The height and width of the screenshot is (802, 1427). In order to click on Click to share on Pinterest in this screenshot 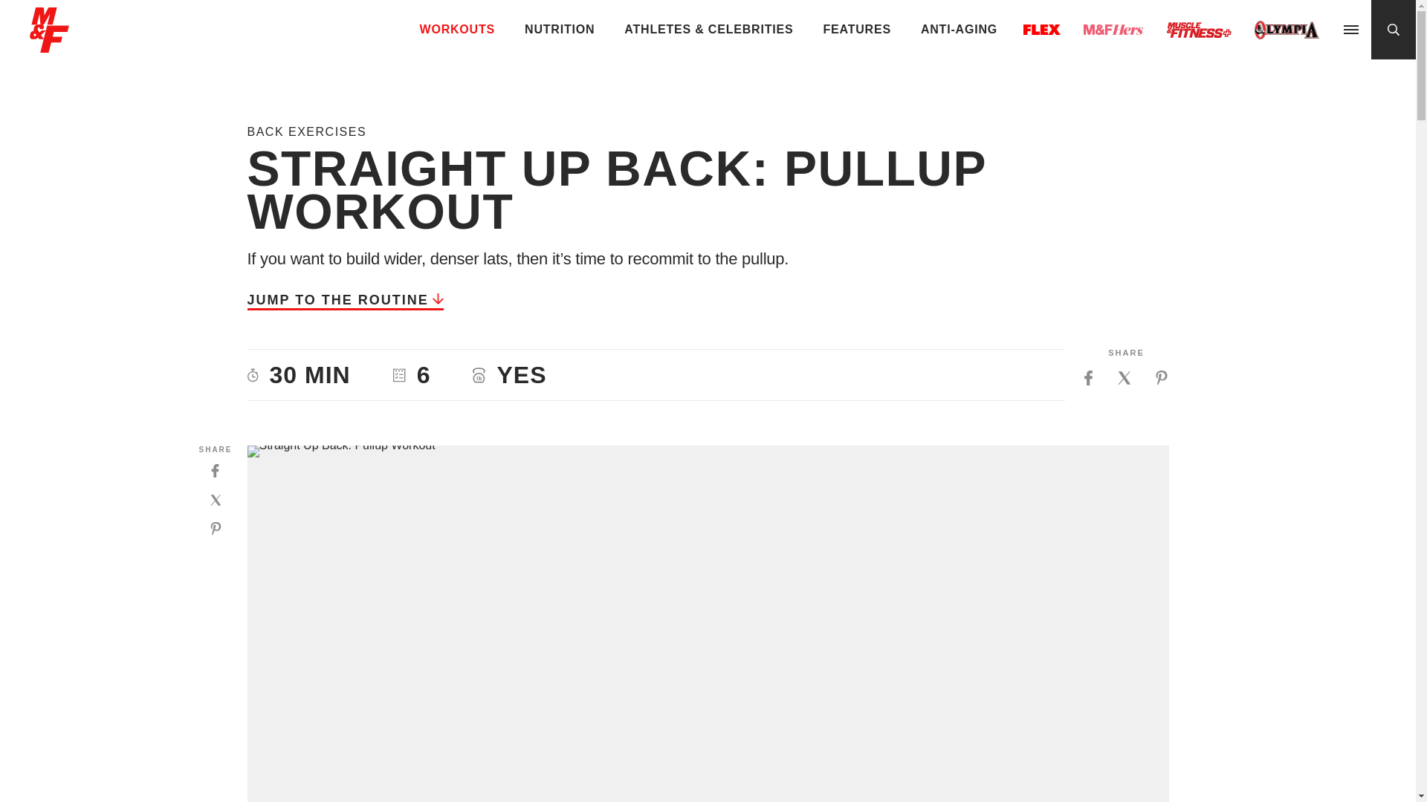, I will do `click(216, 529)`.